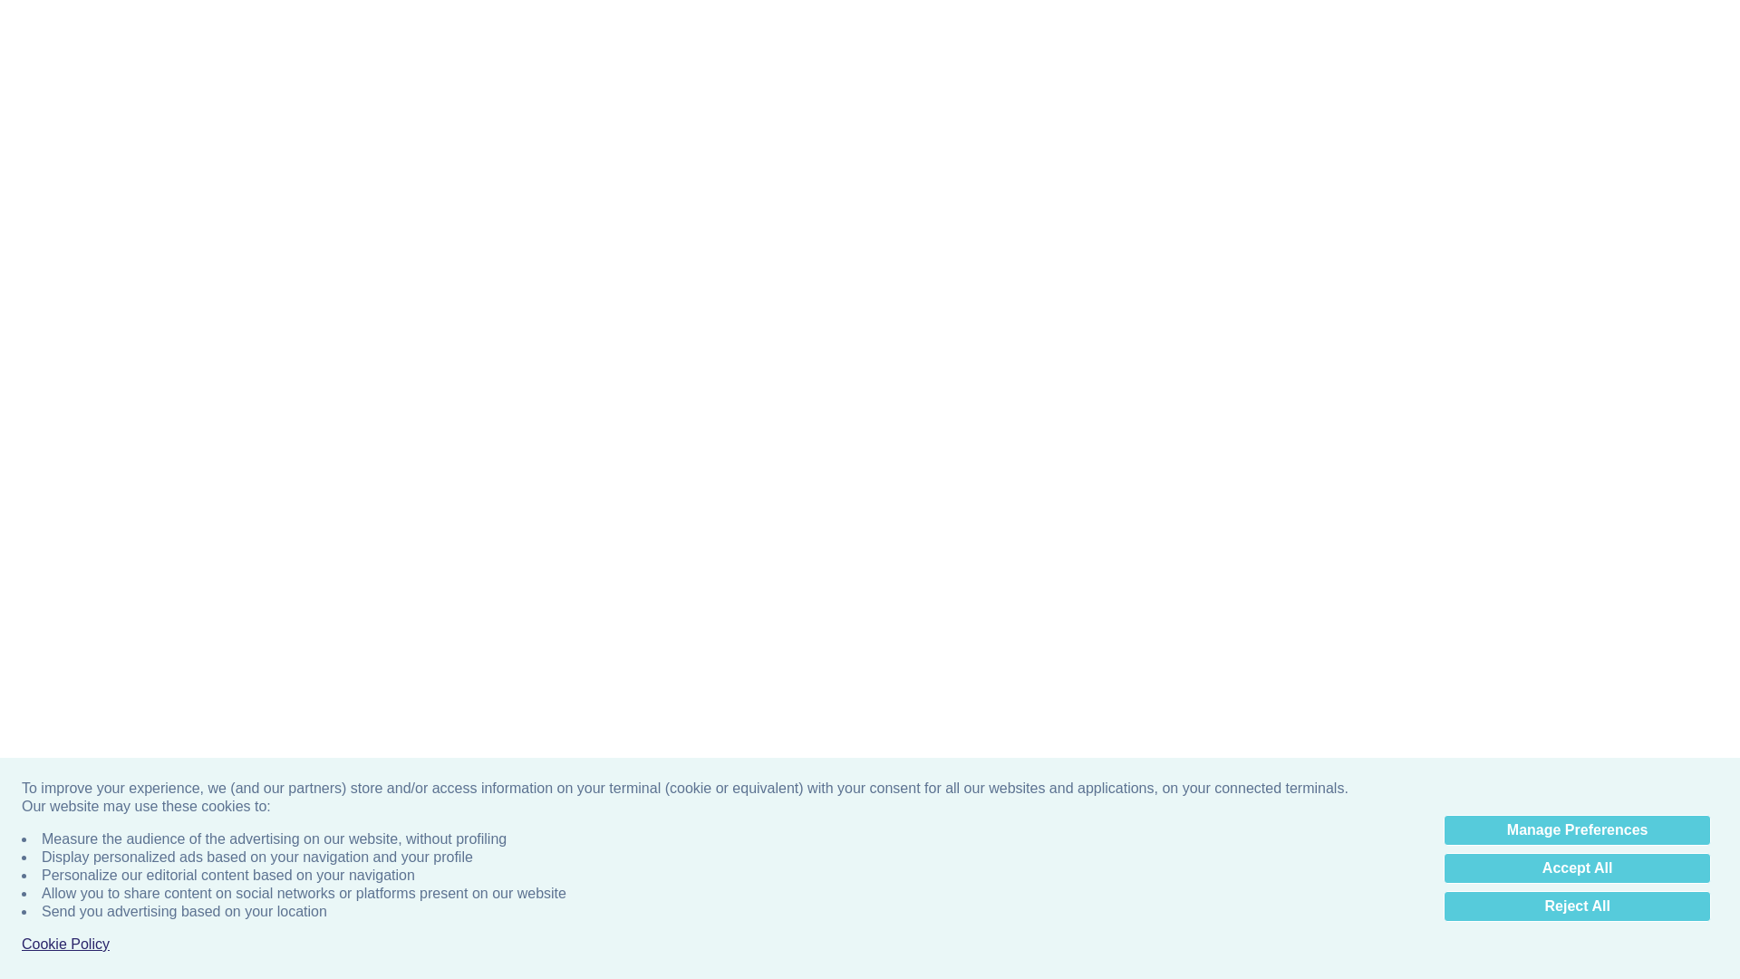  I want to click on Cookie Policy, so click(65, 578).